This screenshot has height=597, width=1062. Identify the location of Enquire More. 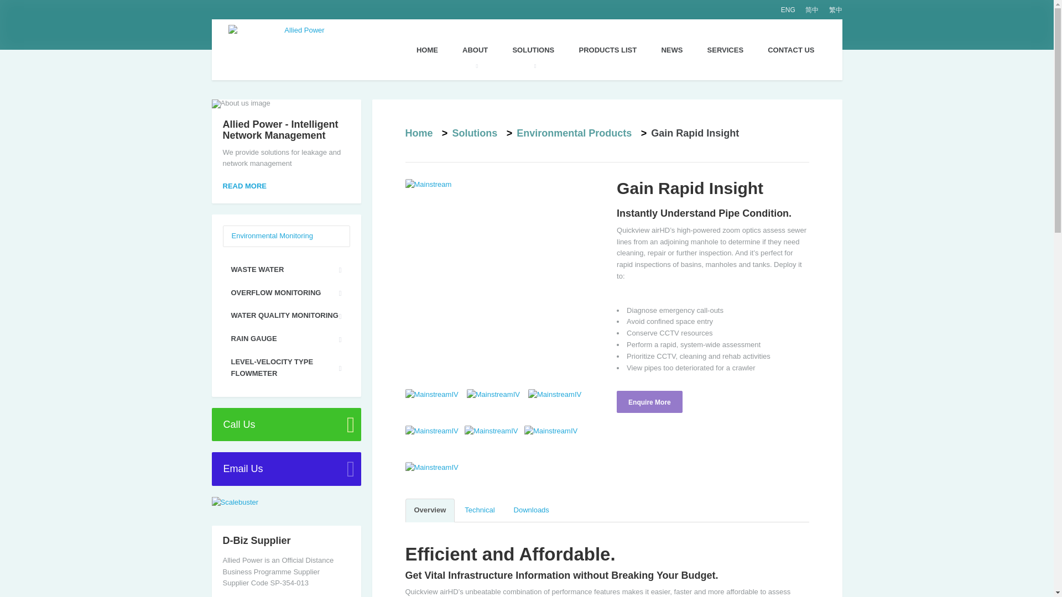
(649, 402).